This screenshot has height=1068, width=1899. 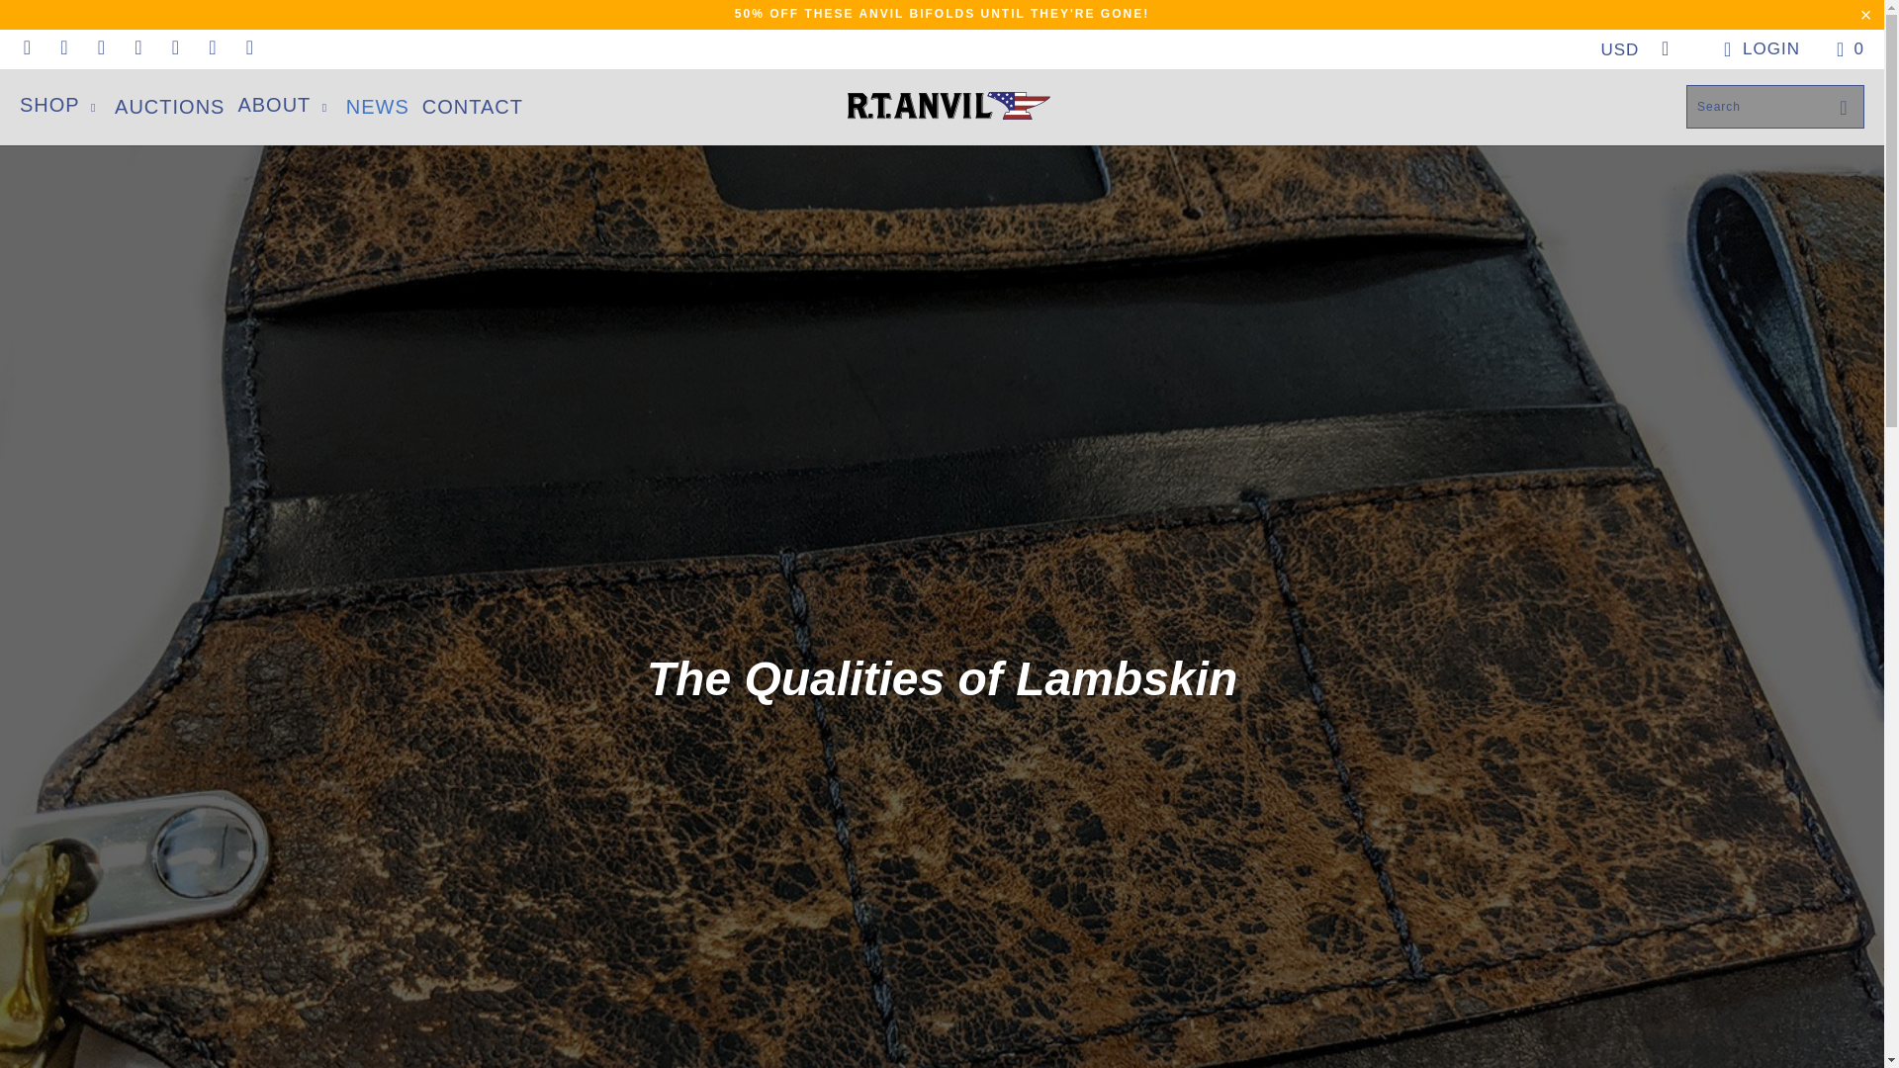 I want to click on Anvil Customs, so click(x=948, y=107).